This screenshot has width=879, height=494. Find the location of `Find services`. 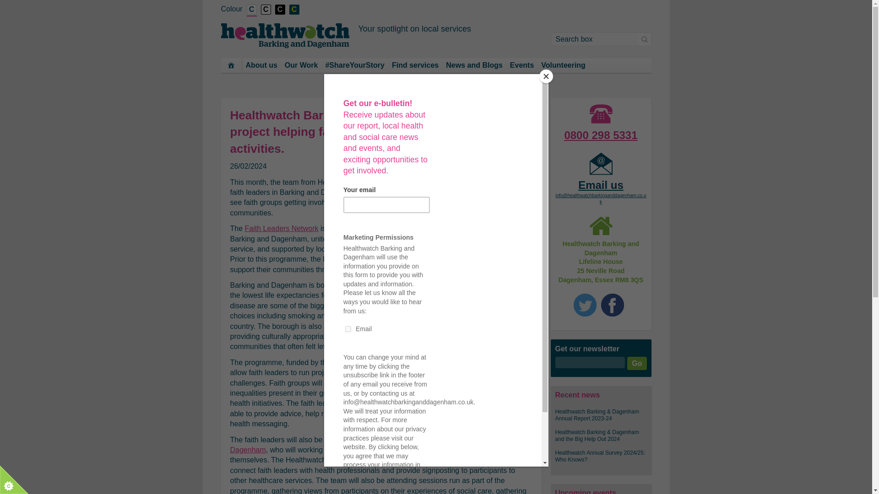

Find services is located at coordinates (415, 65).